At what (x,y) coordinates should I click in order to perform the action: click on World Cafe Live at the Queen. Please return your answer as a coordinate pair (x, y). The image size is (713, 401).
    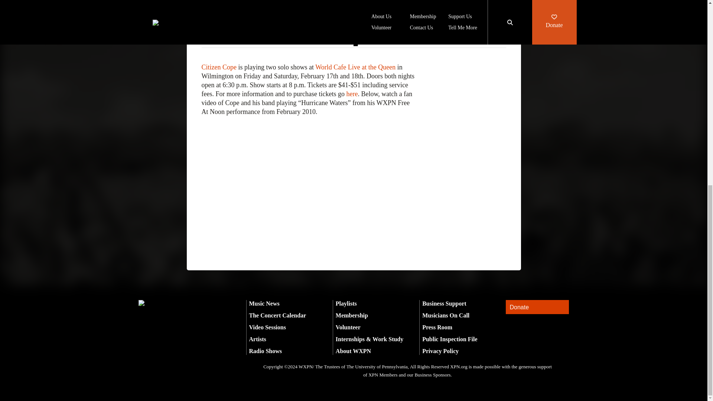
    Looking at the image, I should click on (355, 67).